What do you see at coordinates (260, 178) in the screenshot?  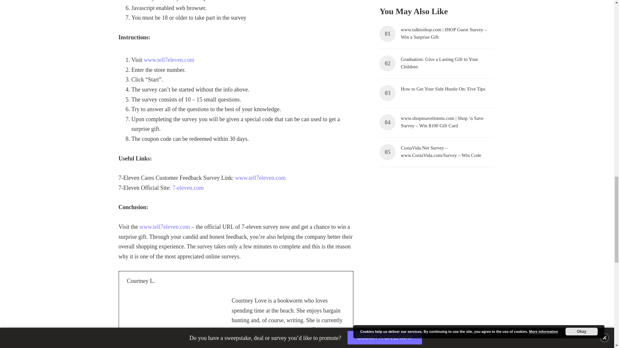 I see `www.tell7eleven.com` at bounding box center [260, 178].